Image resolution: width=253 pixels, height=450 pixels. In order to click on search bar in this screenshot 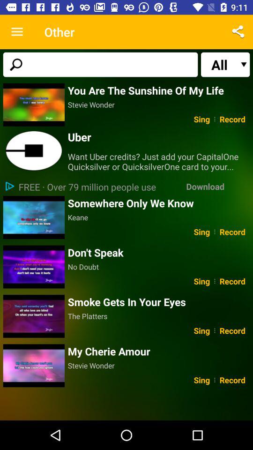, I will do `click(100, 65)`.